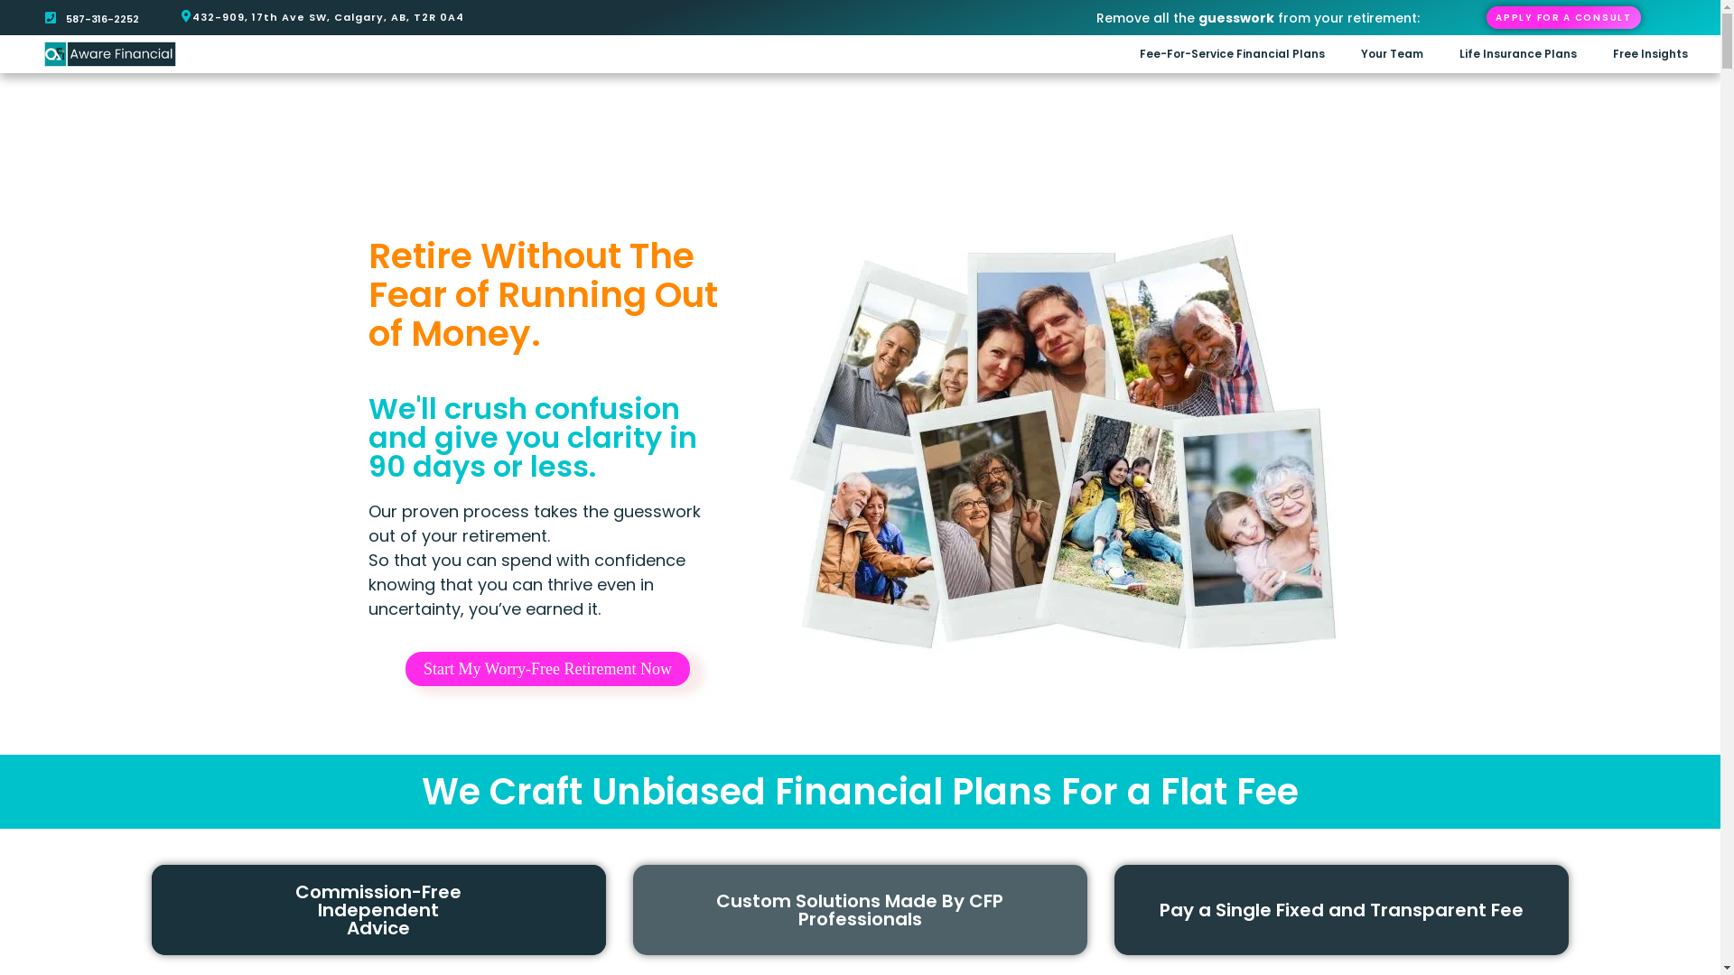  I want to click on Fee-For-Service Financial Plans, so click(1232, 54).